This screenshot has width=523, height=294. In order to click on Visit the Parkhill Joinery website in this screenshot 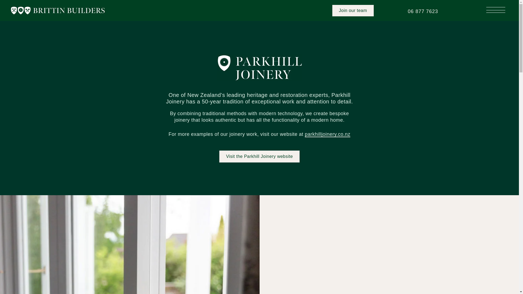, I will do `click(259, 156)`.